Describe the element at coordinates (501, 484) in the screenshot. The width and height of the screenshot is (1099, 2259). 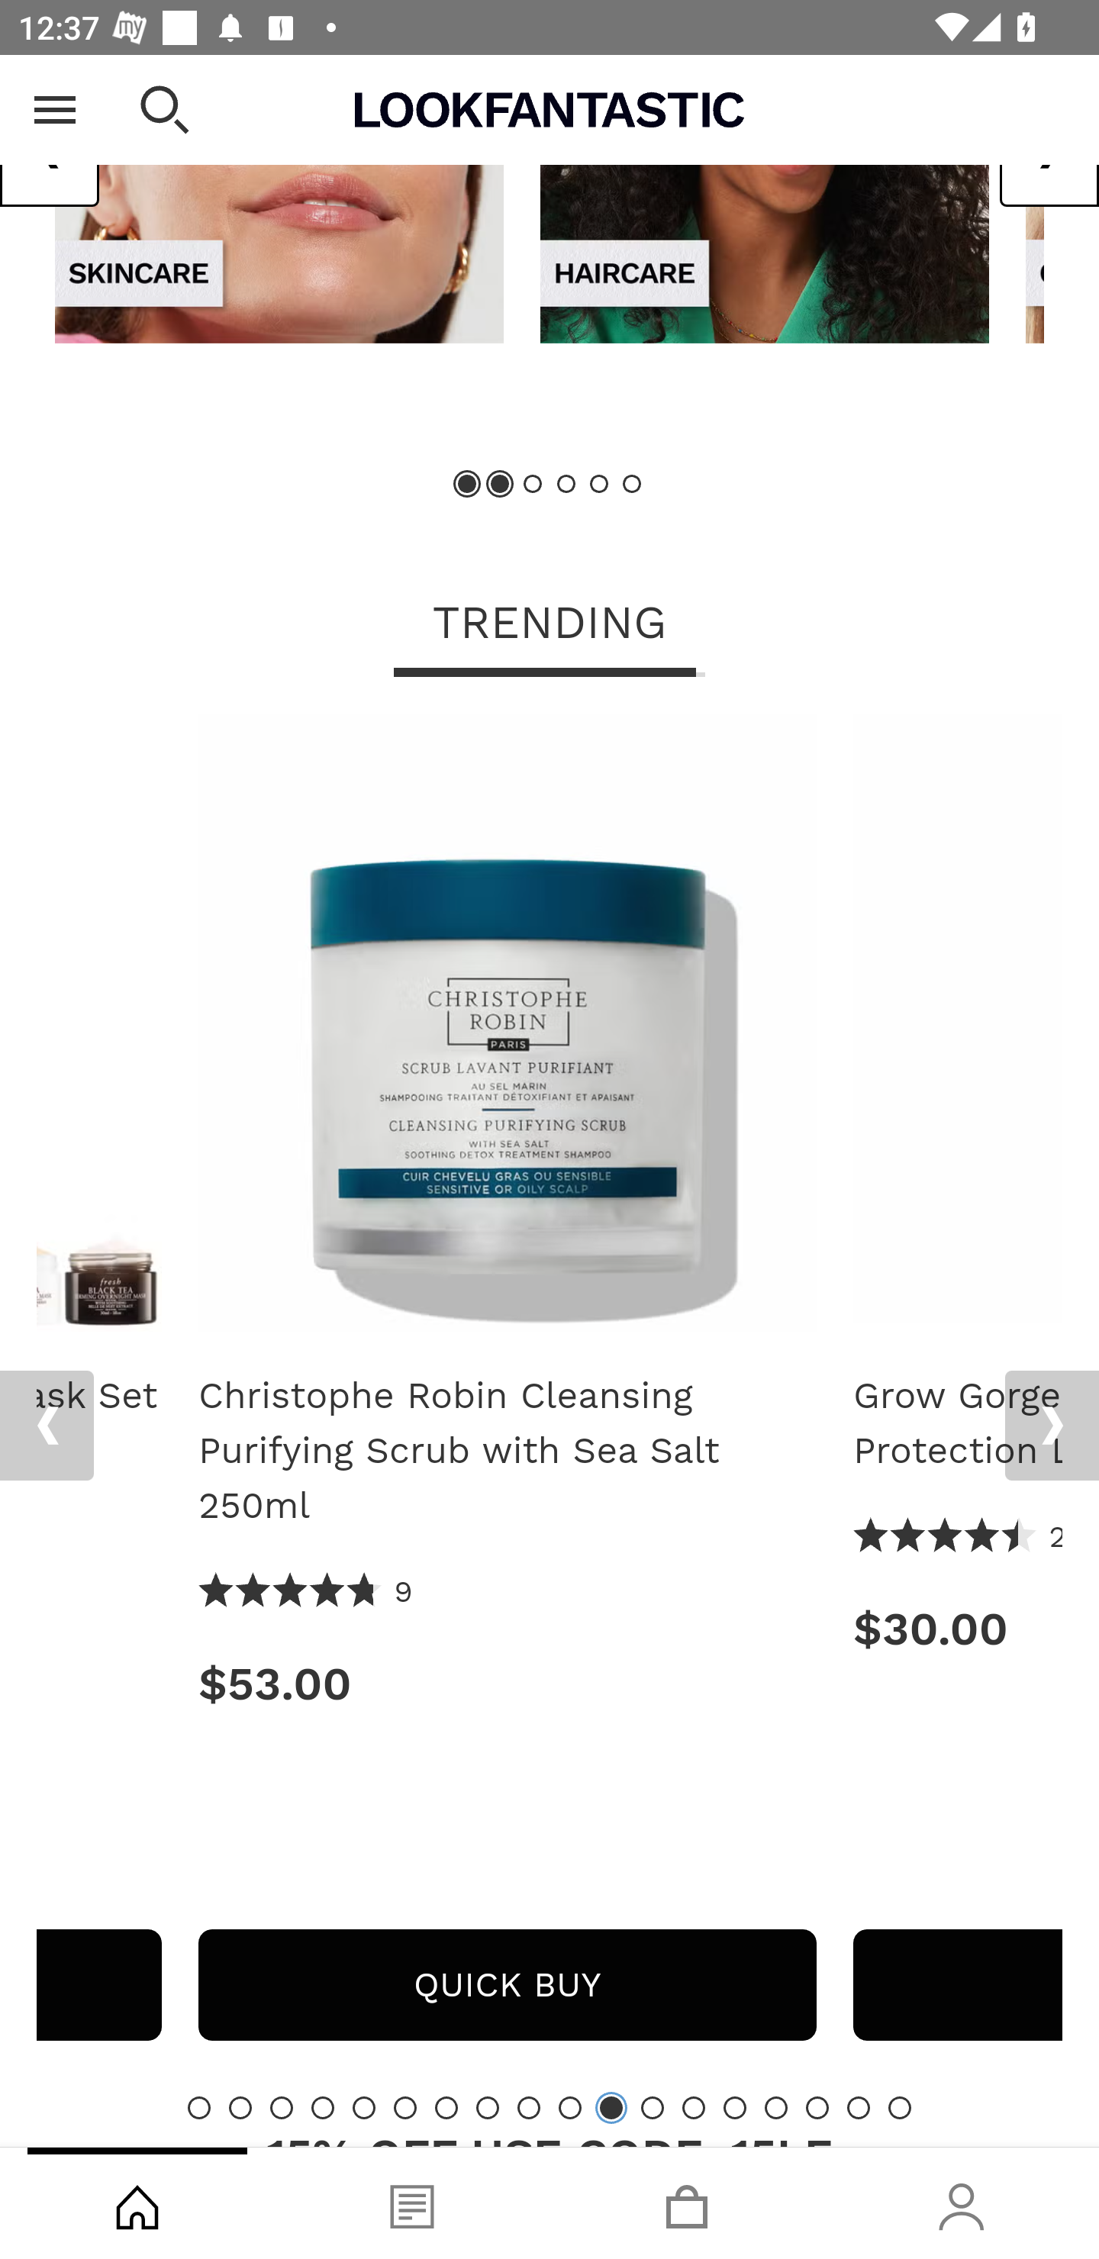
I see `Showing Slide 2 (Current Item)` at that location.